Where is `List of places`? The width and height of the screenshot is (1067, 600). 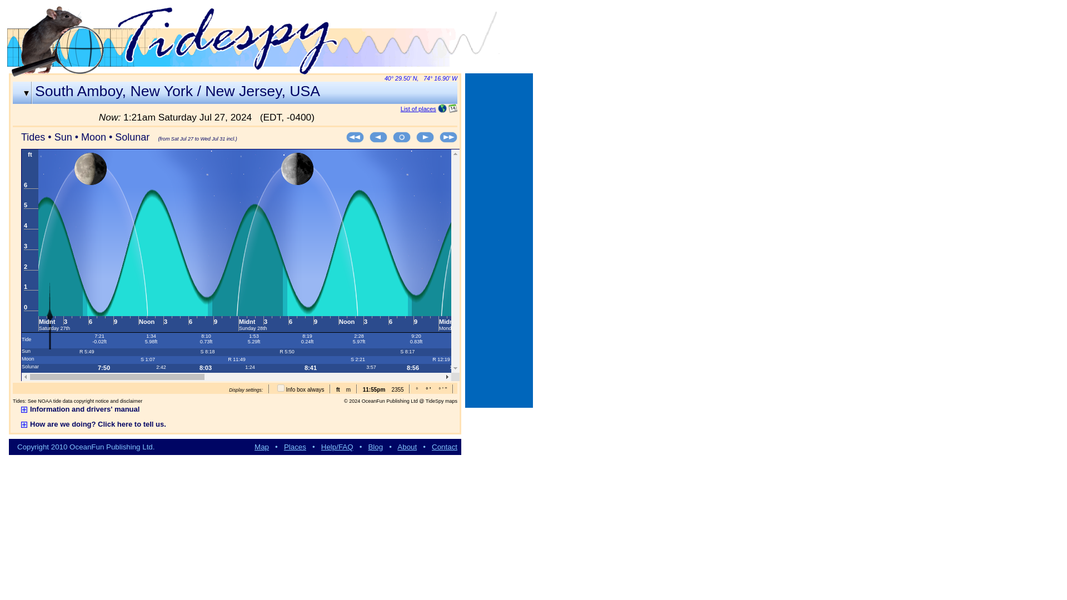 List of places is located at coordinates (418, 109).